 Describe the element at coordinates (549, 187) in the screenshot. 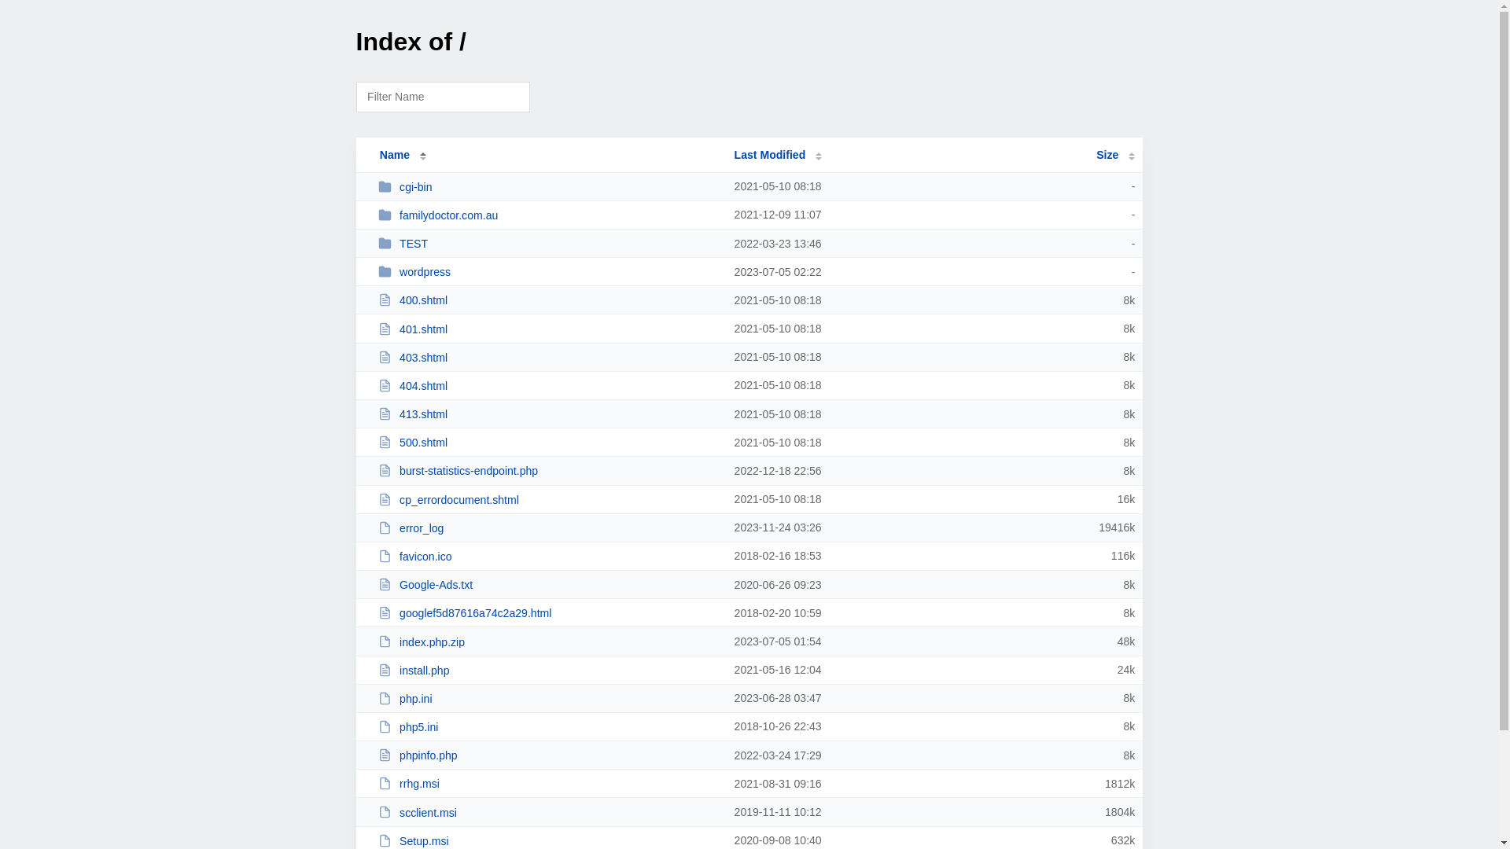

I see `cgi-bin` at that location.